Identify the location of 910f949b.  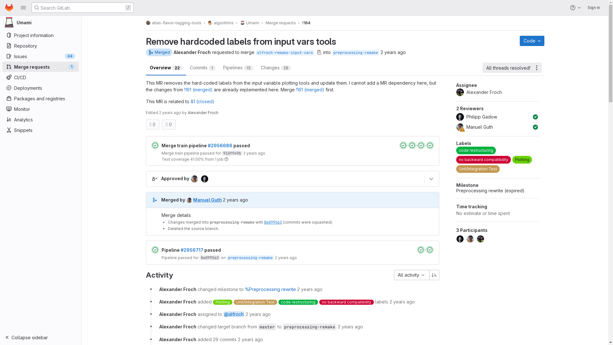
(232, 153).